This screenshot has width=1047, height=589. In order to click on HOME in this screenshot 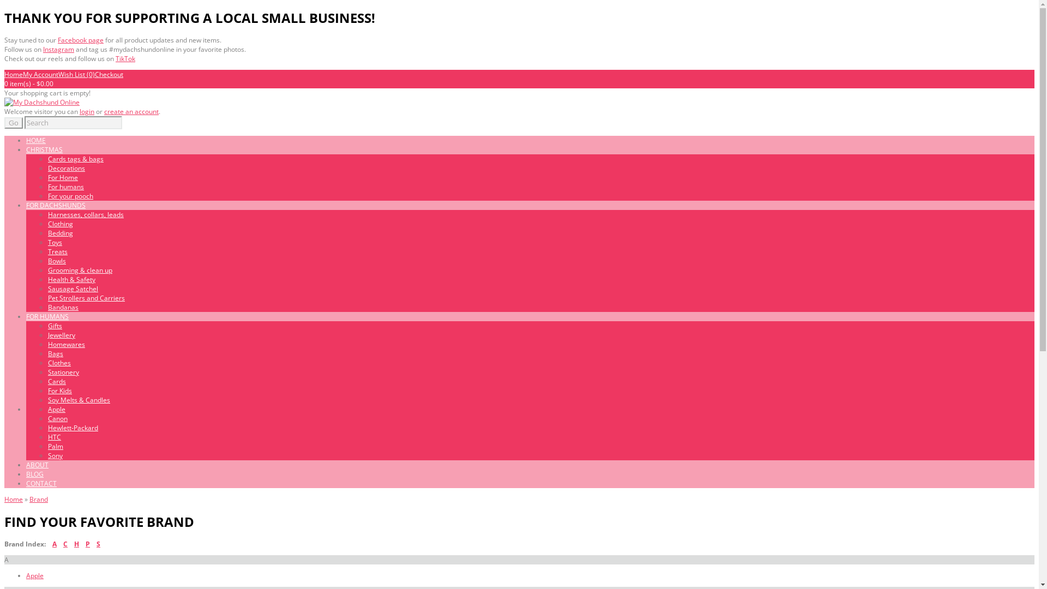, I will do `click(36, 141)`.